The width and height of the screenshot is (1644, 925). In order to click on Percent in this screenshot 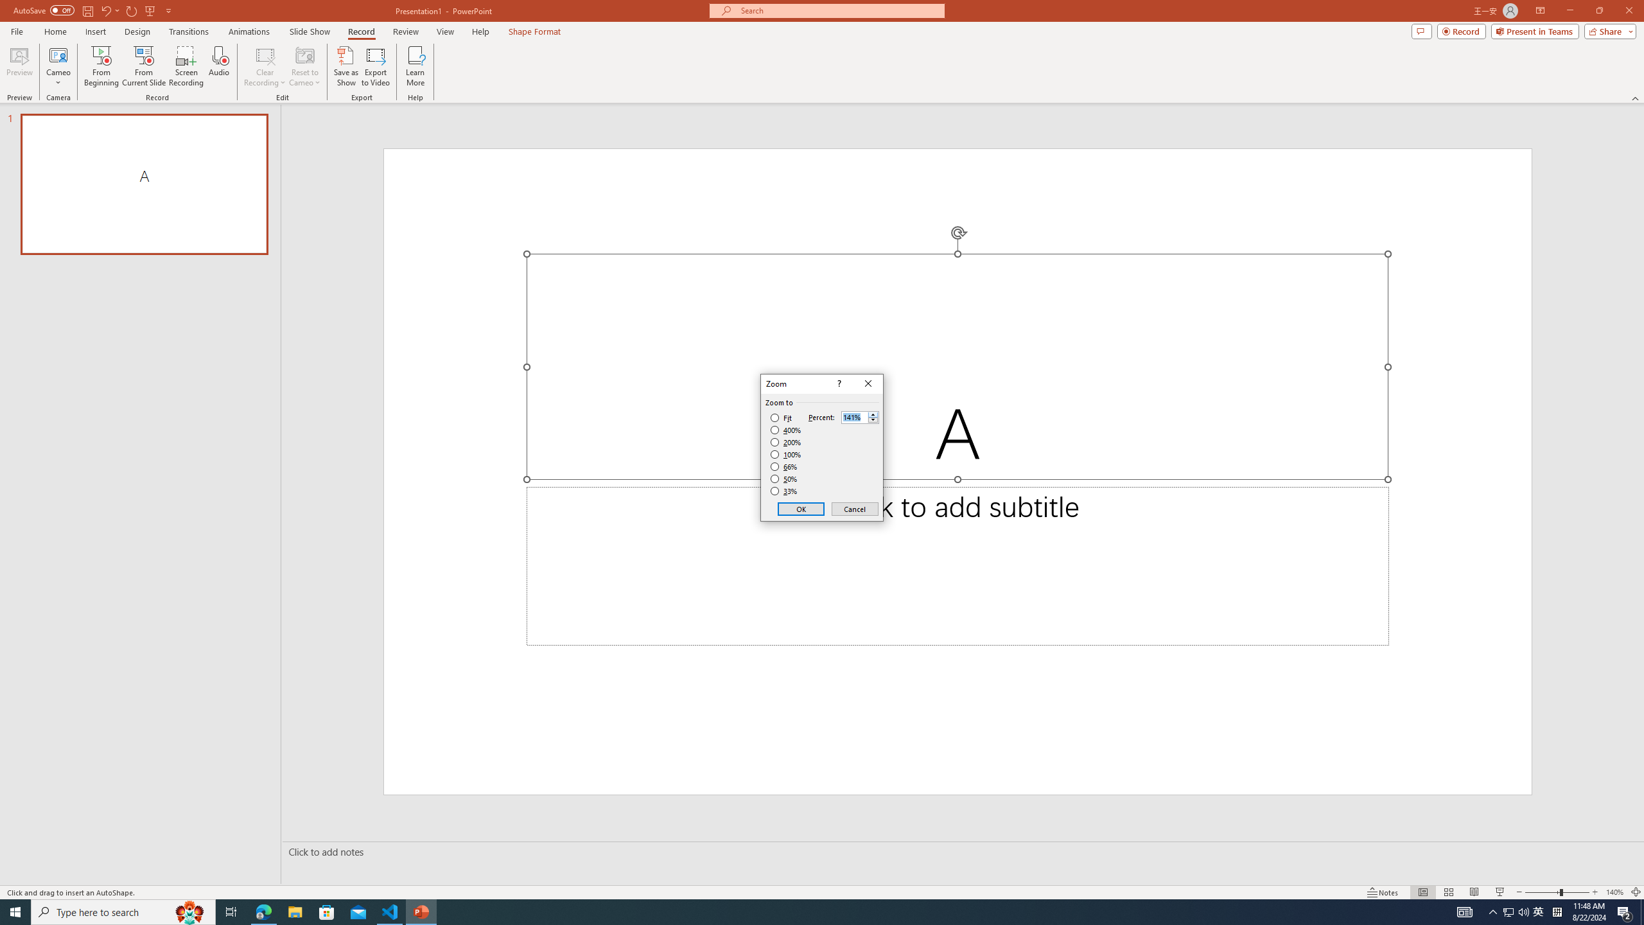, I will do `click(854, 418)`.